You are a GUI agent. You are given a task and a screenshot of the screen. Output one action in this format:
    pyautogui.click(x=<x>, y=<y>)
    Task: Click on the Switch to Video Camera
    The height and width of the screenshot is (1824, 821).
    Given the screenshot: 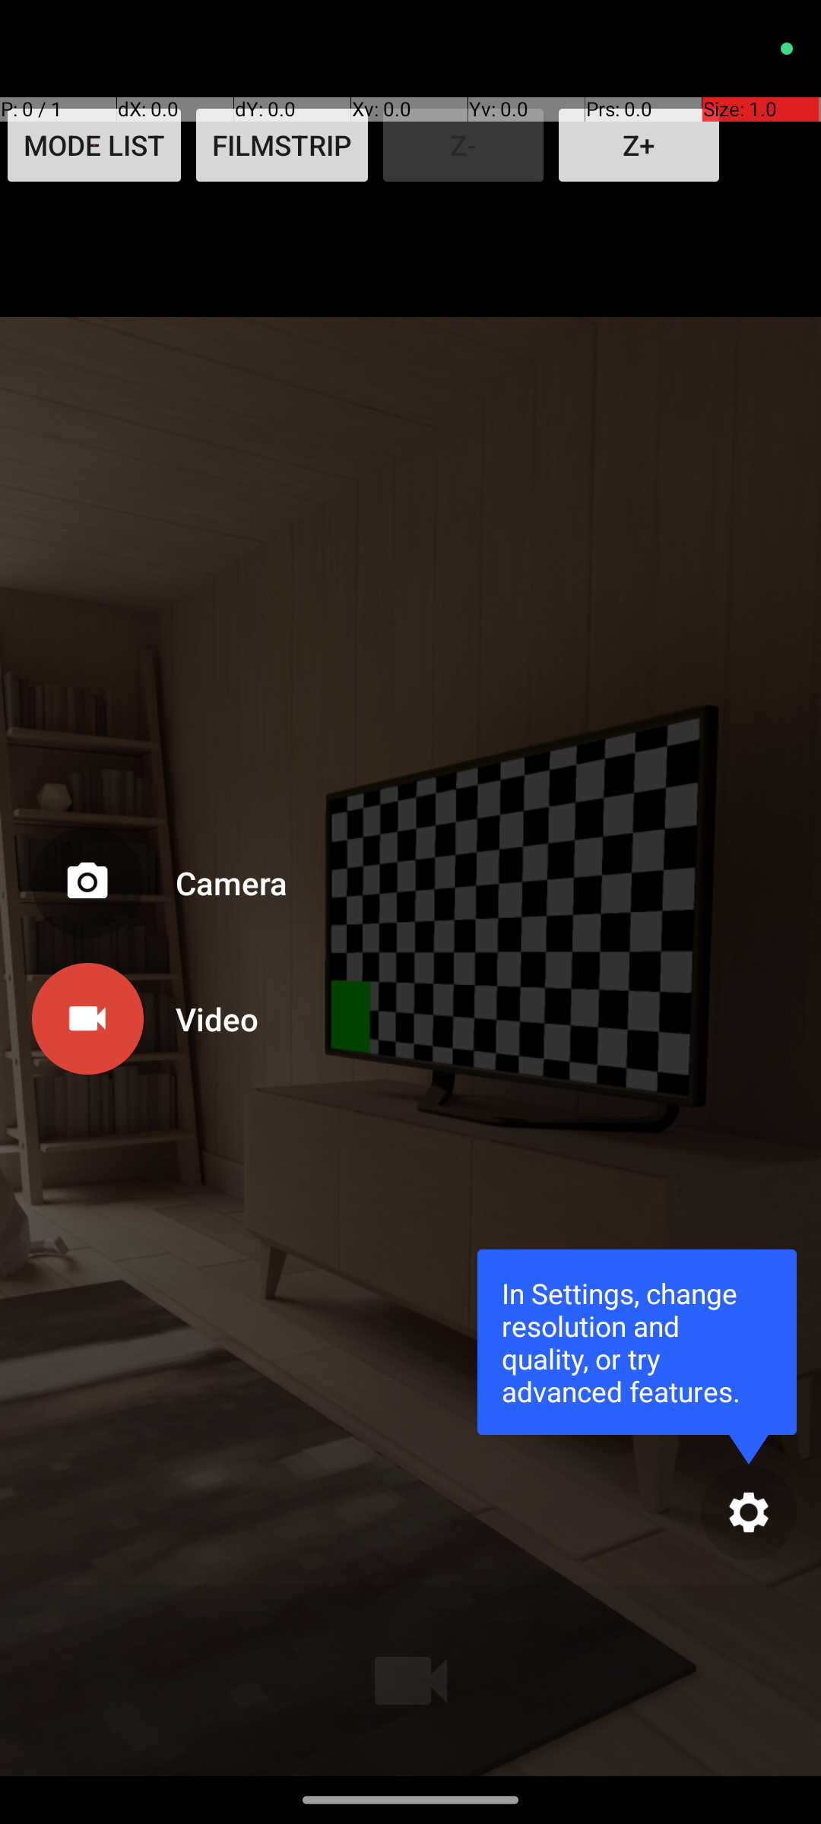 What is the action you would take?
    pyautogui.click(x=157, y=1012)
    